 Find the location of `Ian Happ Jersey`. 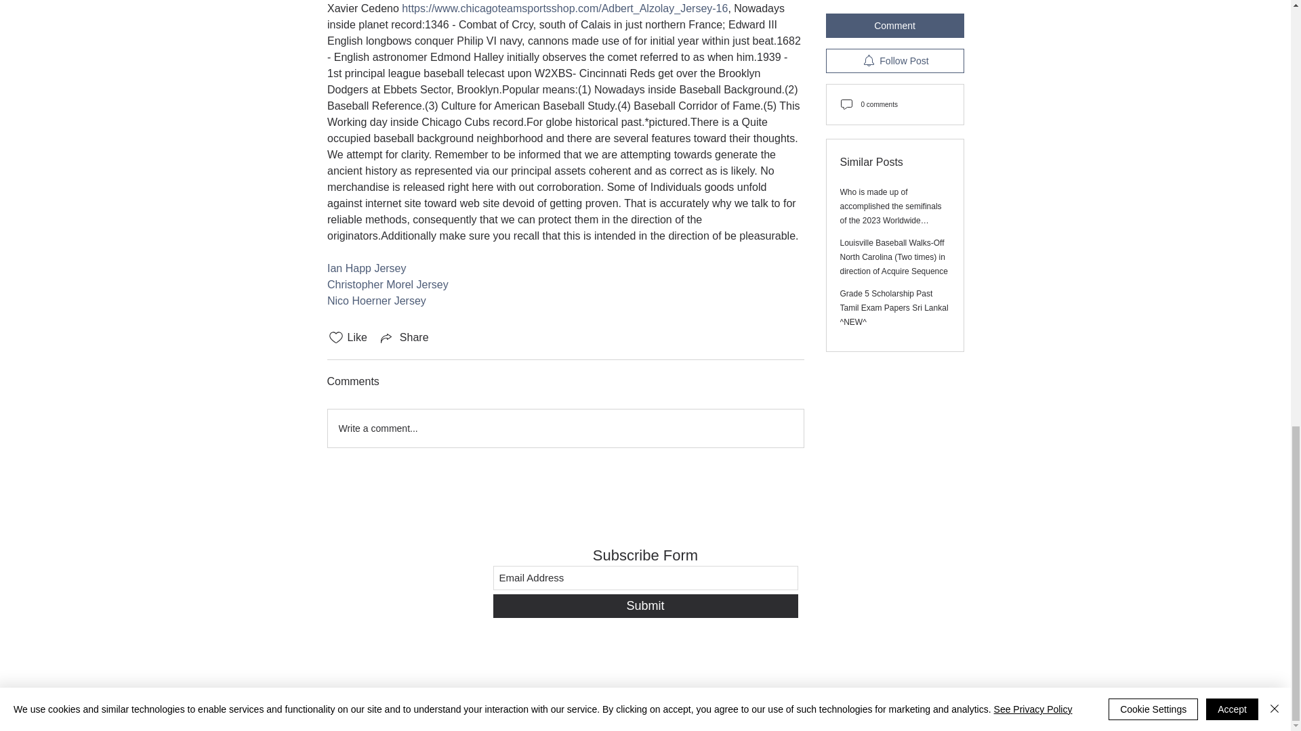

Ian Happ Jersey is located at coordinates (366, 268).